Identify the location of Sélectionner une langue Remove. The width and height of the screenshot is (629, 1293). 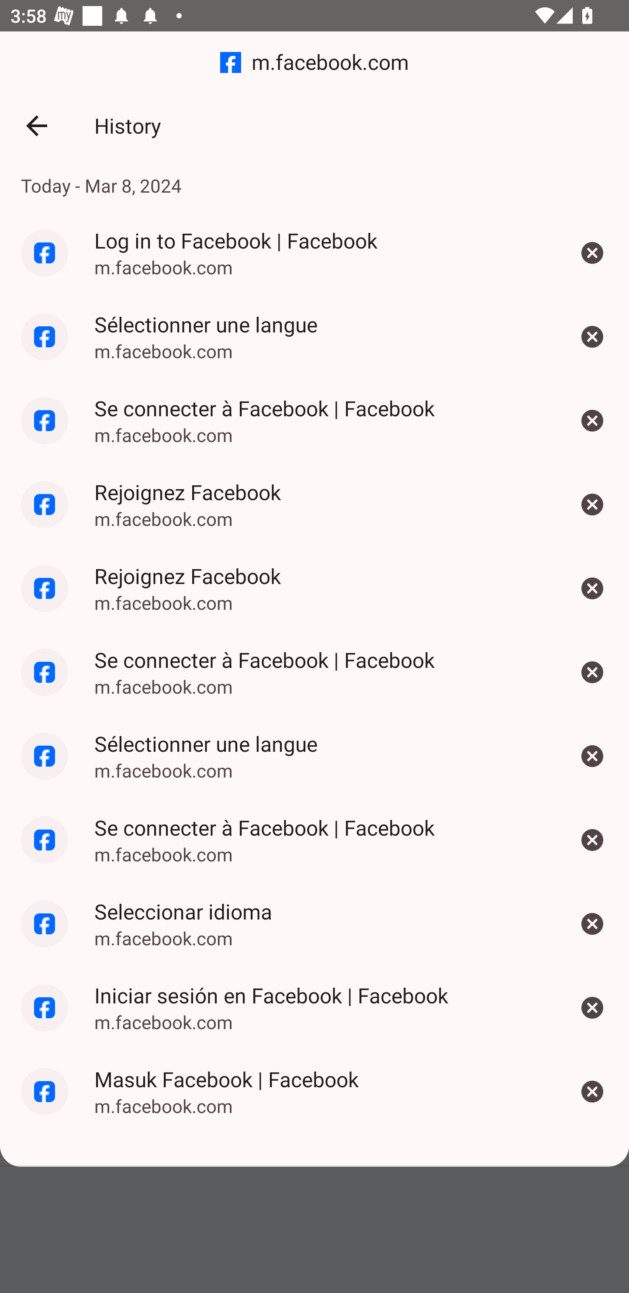
(592, 756).